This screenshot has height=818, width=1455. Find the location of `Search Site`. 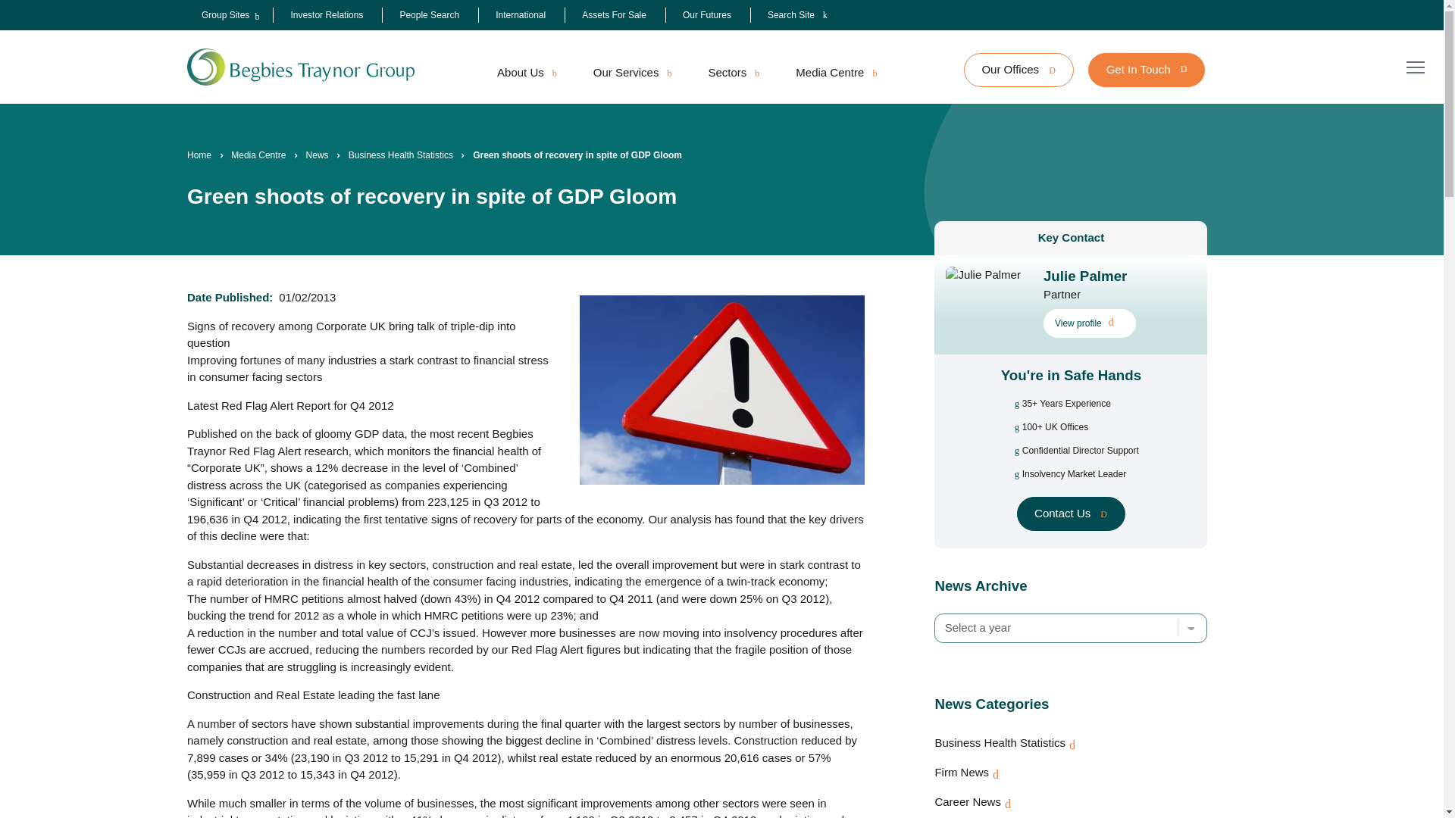

Search Site is located at coordinates (797, 15).